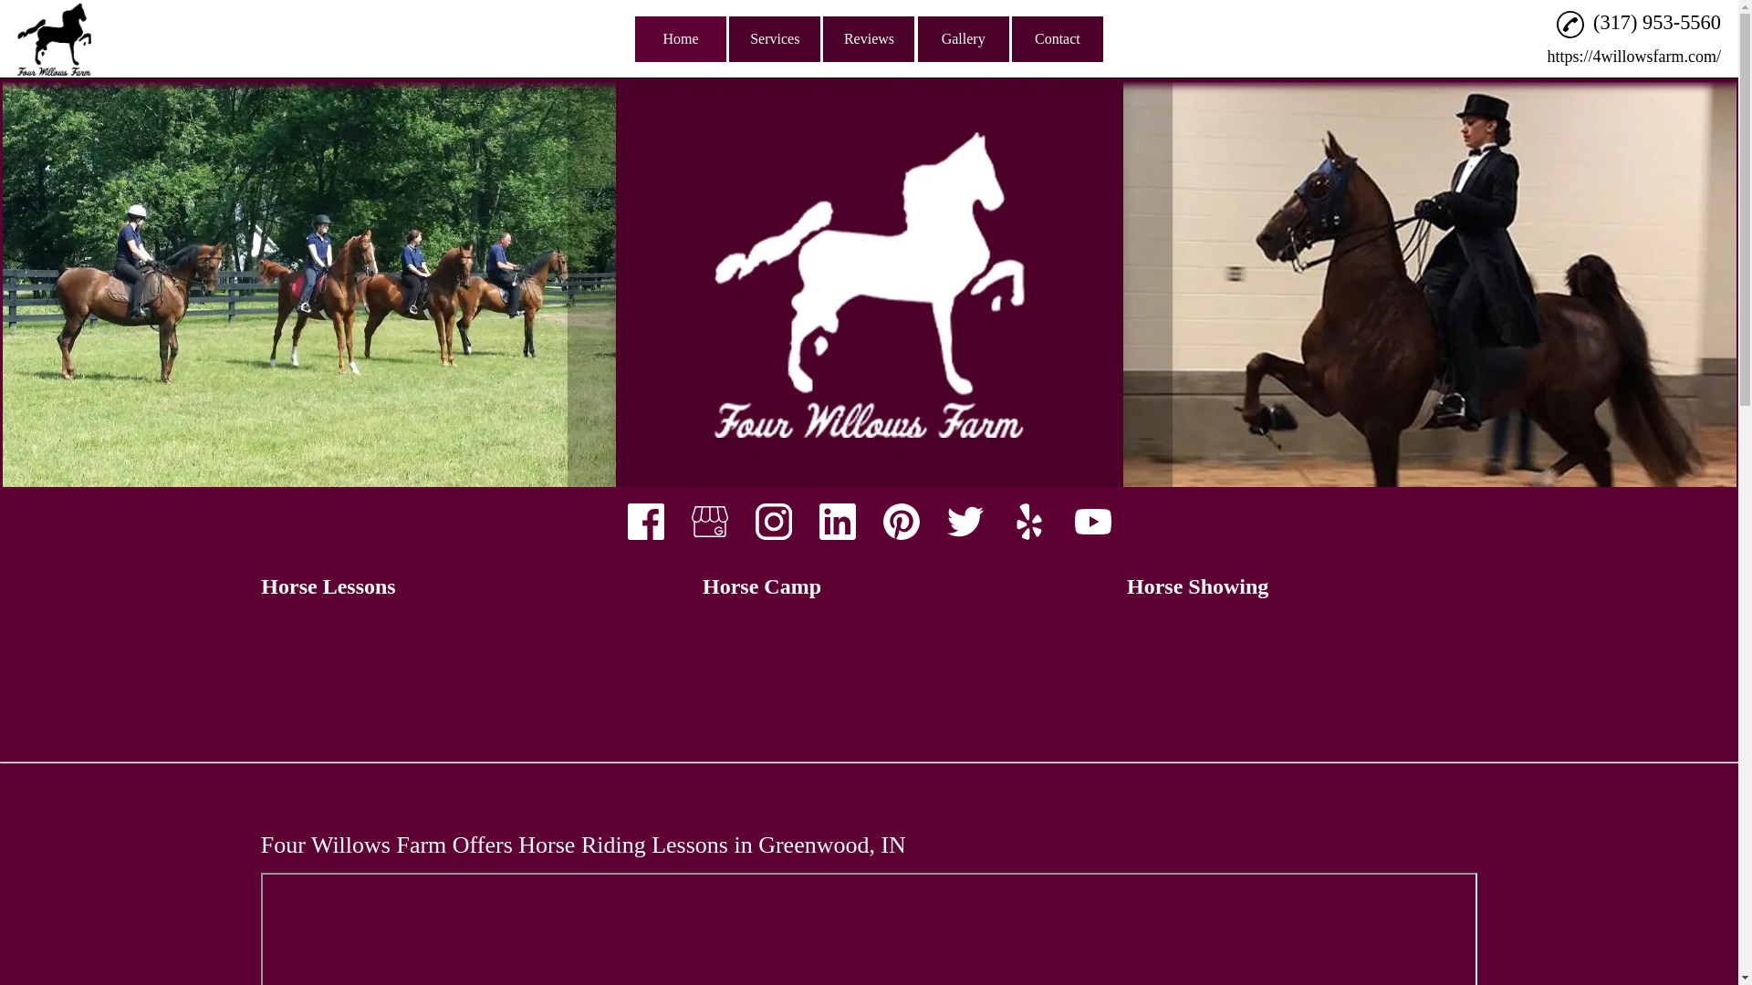 The width and height of the screenshot is (1752, 985). What do you see at coordinates (964, 39) in the screenshot?
I see `Gallery` at bounding box center [964, 39].